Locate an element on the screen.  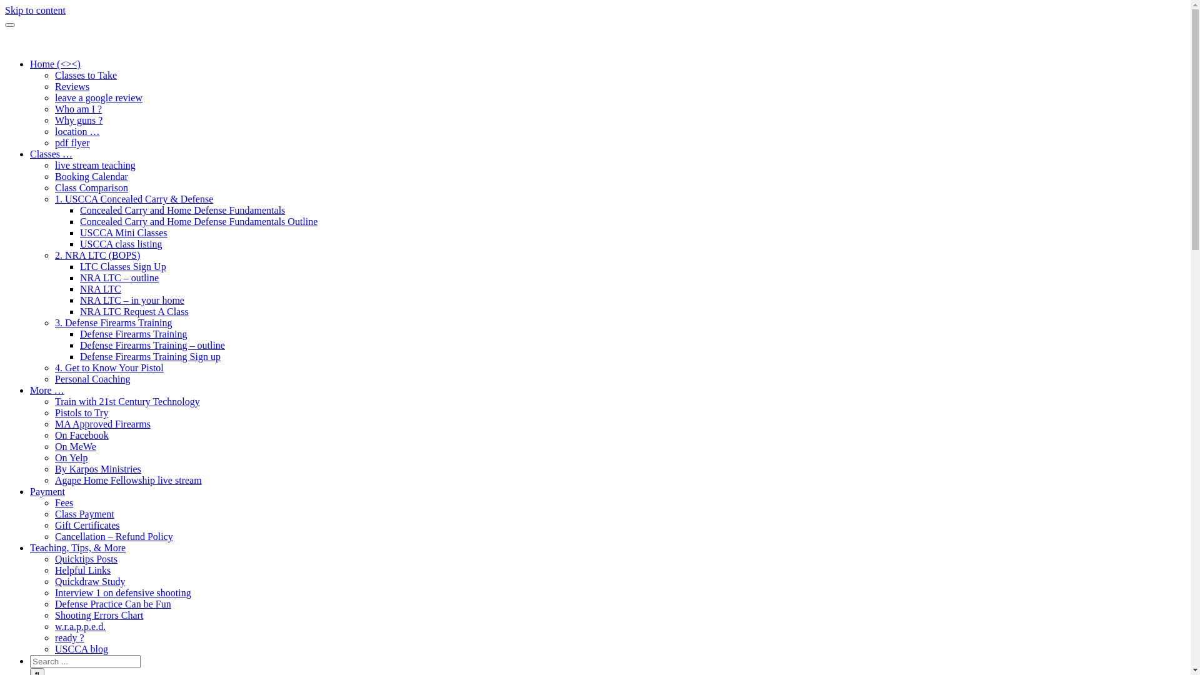
Interview 1 on defensive shooting is located at coordinates (123, 592).